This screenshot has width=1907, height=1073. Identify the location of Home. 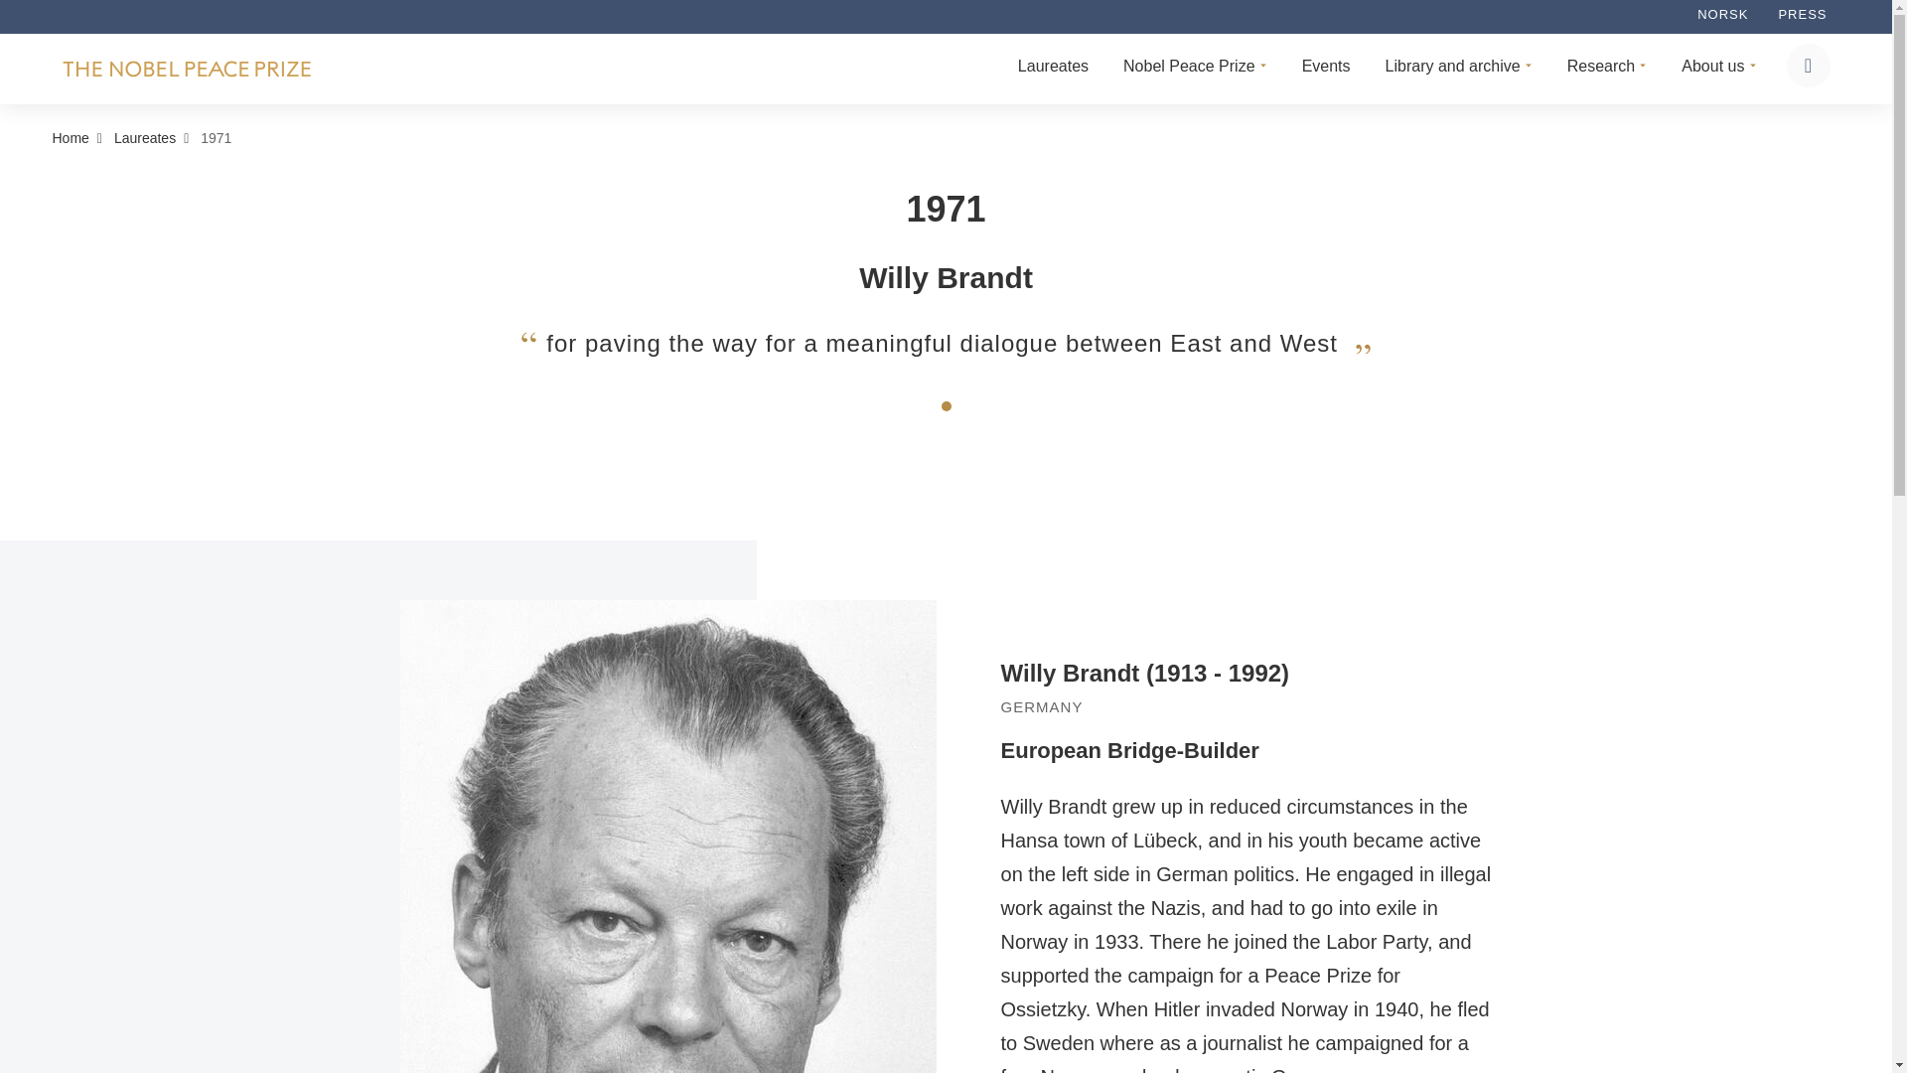
(70, 137).